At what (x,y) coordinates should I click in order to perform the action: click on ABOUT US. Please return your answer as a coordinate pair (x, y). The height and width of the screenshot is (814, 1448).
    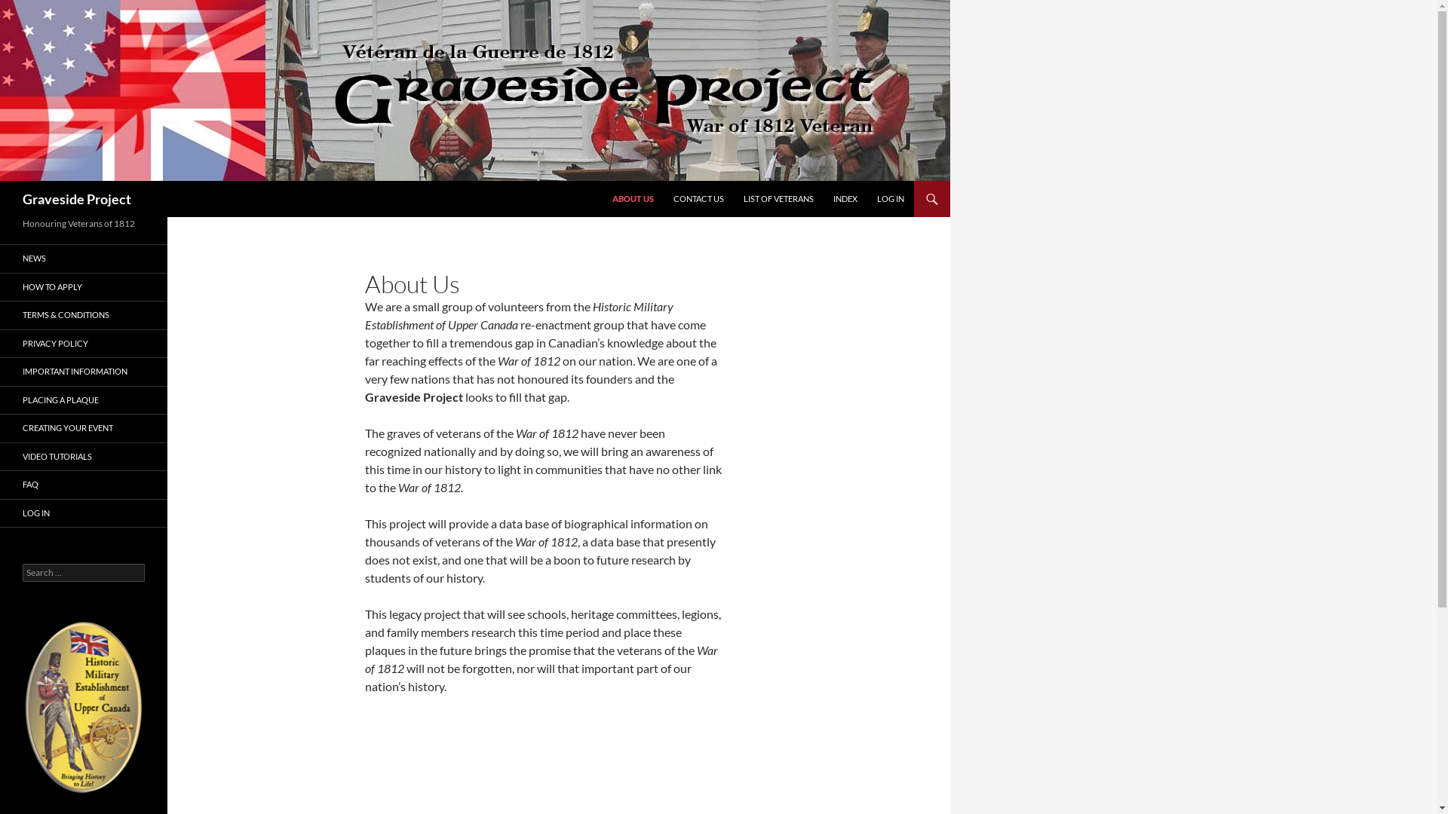
    Looking at the image, I should click on (633, 199).